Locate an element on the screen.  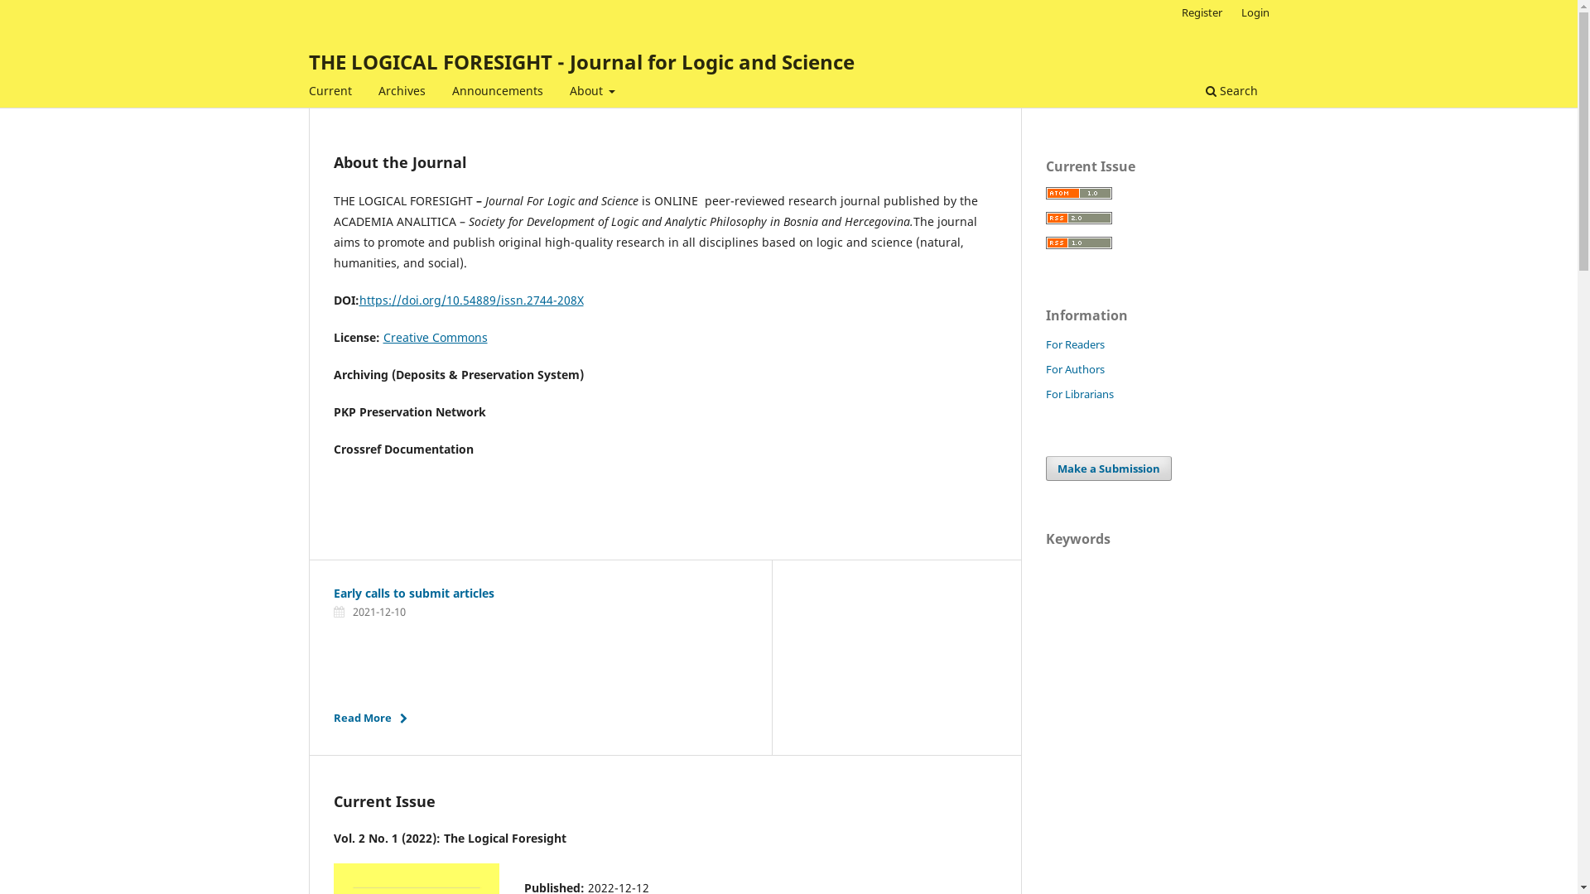
For Authors is located at coordinates (1075, 369).